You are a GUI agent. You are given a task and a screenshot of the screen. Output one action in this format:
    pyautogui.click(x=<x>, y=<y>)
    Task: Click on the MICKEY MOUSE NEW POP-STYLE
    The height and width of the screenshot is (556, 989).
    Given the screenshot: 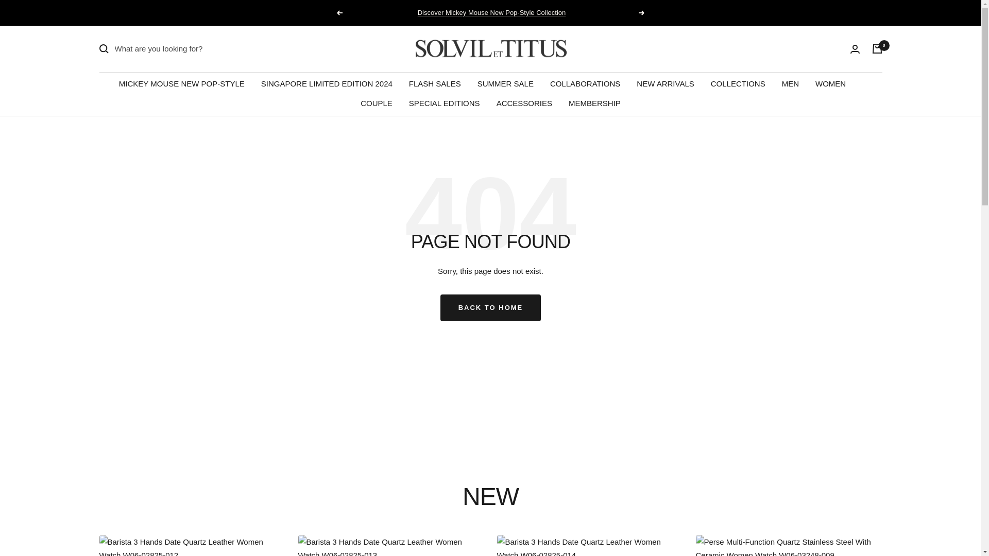 What is the action you would take?
    pyautogui.click(x=181, y=84)
    